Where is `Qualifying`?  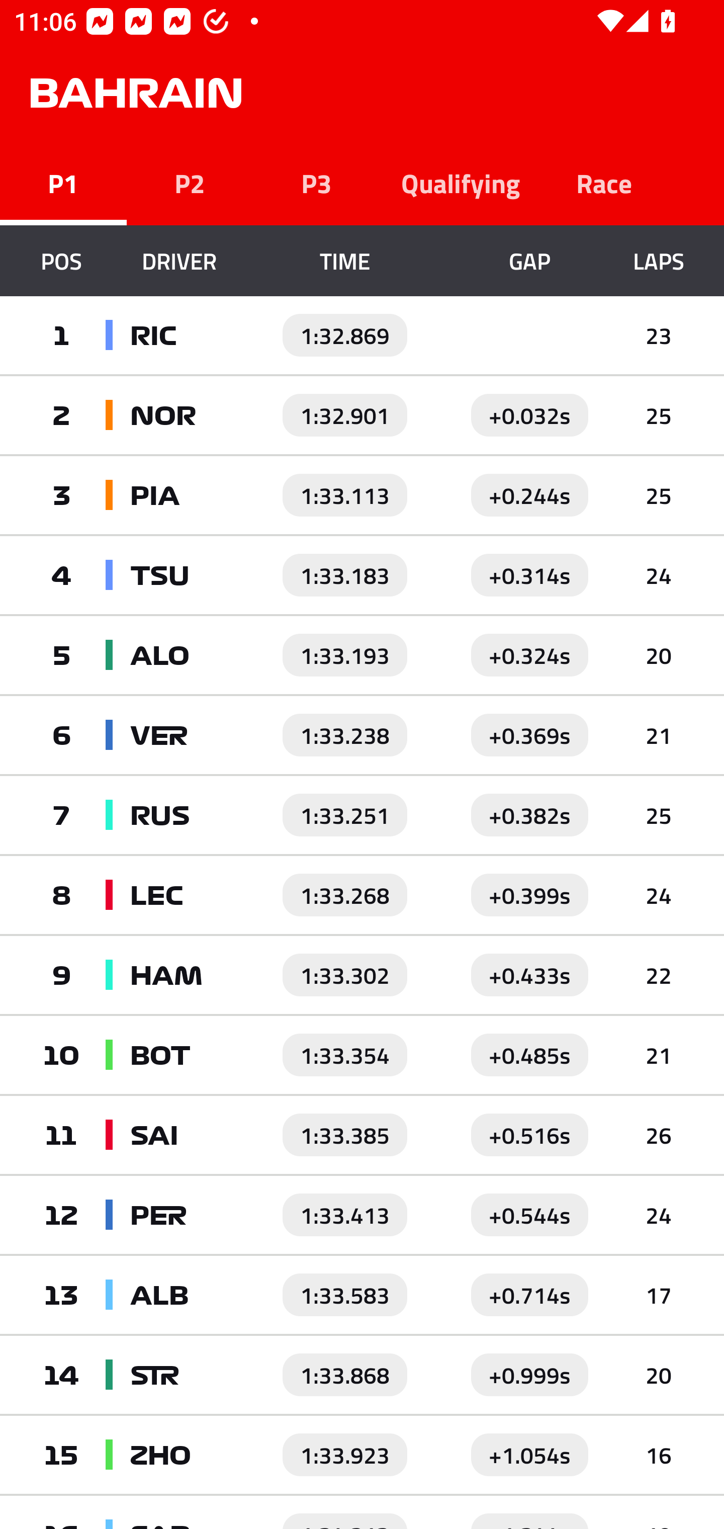
Qualifying is located at coordinates (461, 182).